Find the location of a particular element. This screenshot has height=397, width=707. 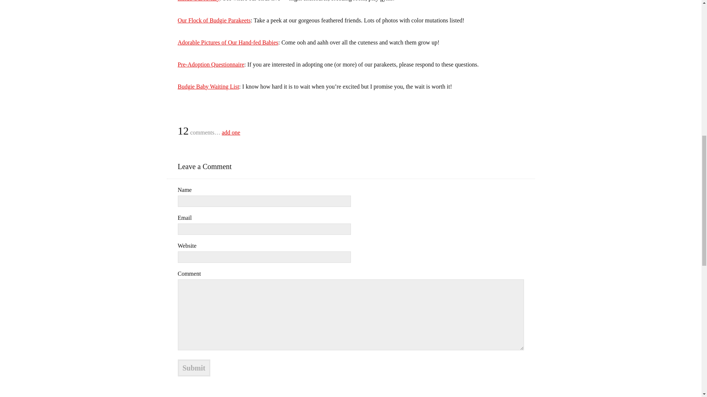

Inside Our Aviary is located at coordinates (198, 1).